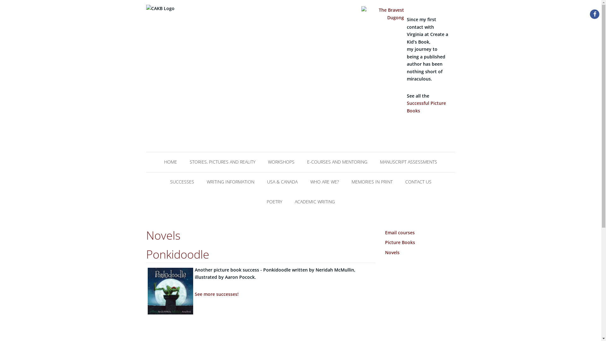 Image resolution: width=606 pixels, height=341 pixels. What do you see at coordinates (182, 181) in the screenshot?
I see `SUCCESSES` at bounding box center [182, 181].